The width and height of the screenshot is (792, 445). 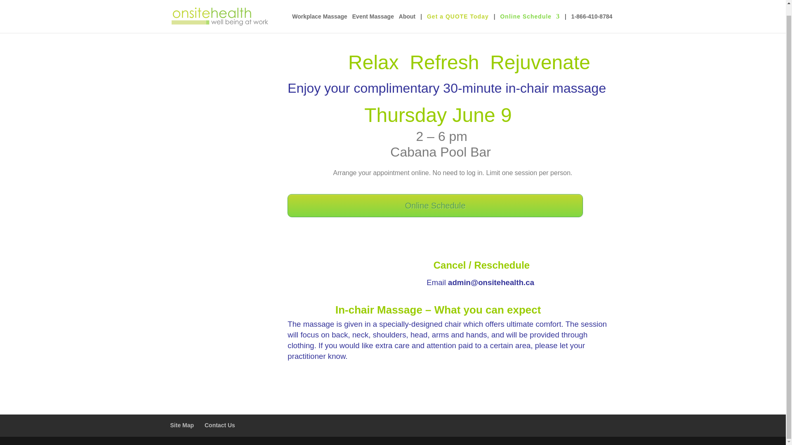 What do you see at coordinates (435, 205) in the screenshot?
I see `Online Schedule` at bounding box center [435, 205].